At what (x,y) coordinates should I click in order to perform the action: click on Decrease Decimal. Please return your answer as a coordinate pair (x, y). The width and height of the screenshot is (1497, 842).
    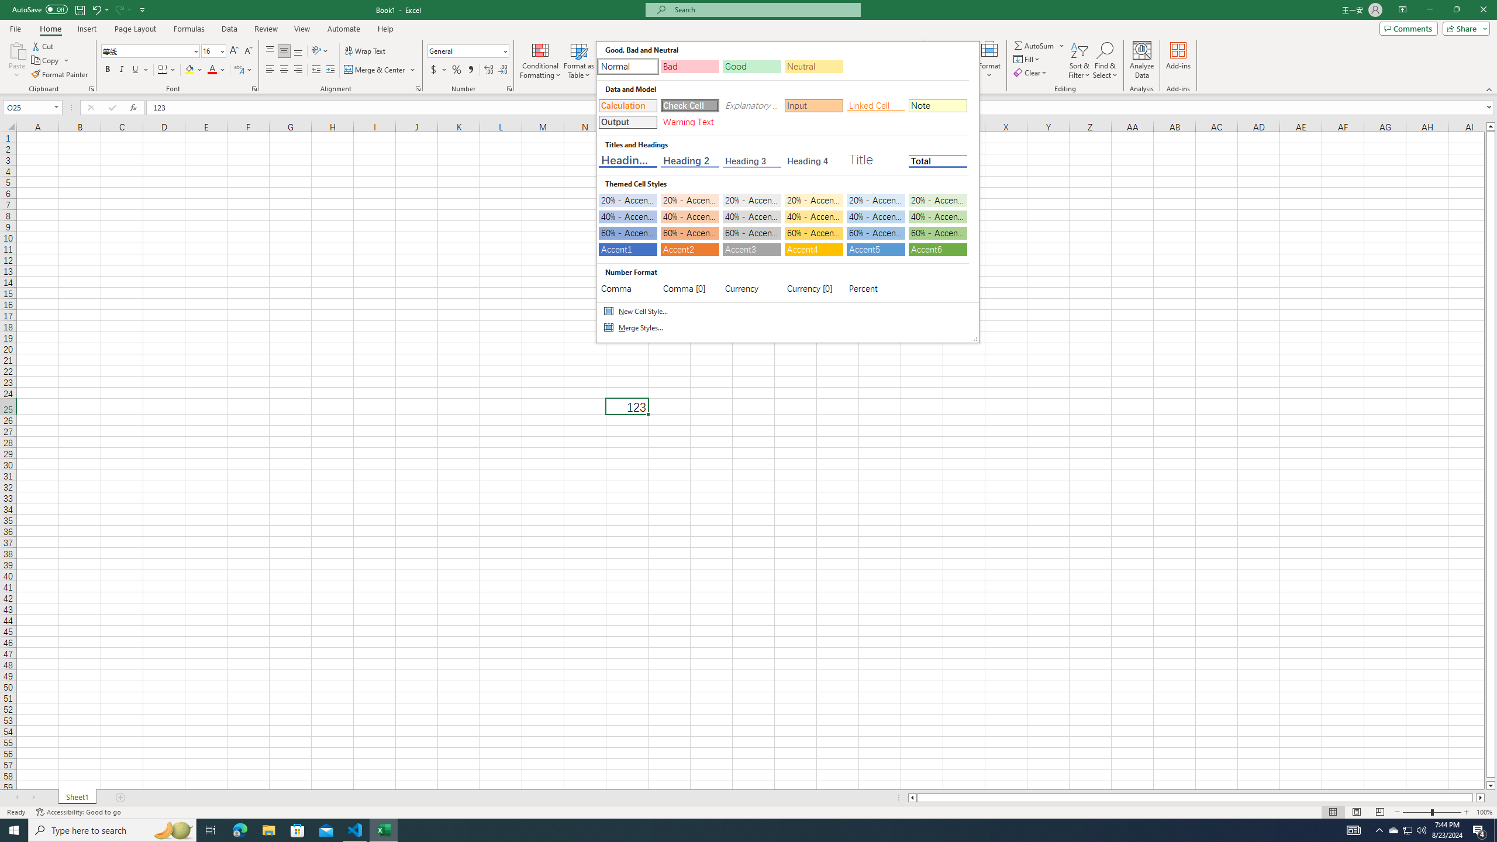
    Looking at the image, I should click on (503, 70).